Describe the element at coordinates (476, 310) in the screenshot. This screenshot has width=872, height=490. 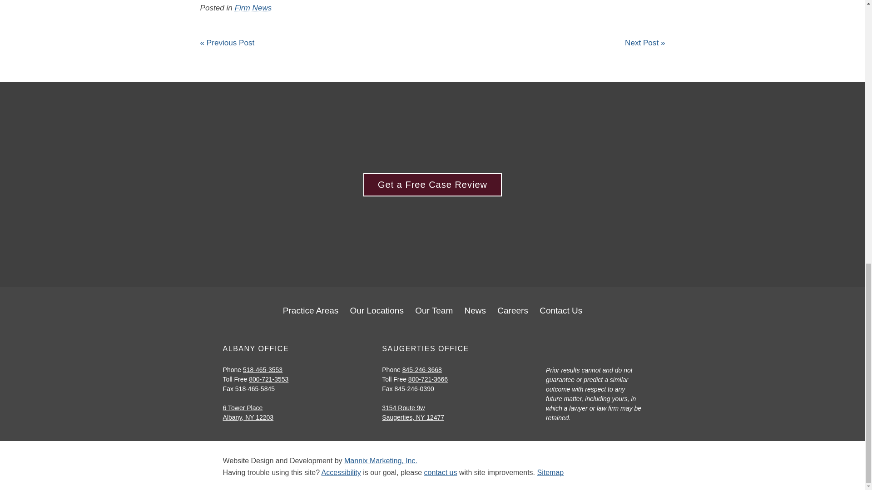
I see `News` at that location.